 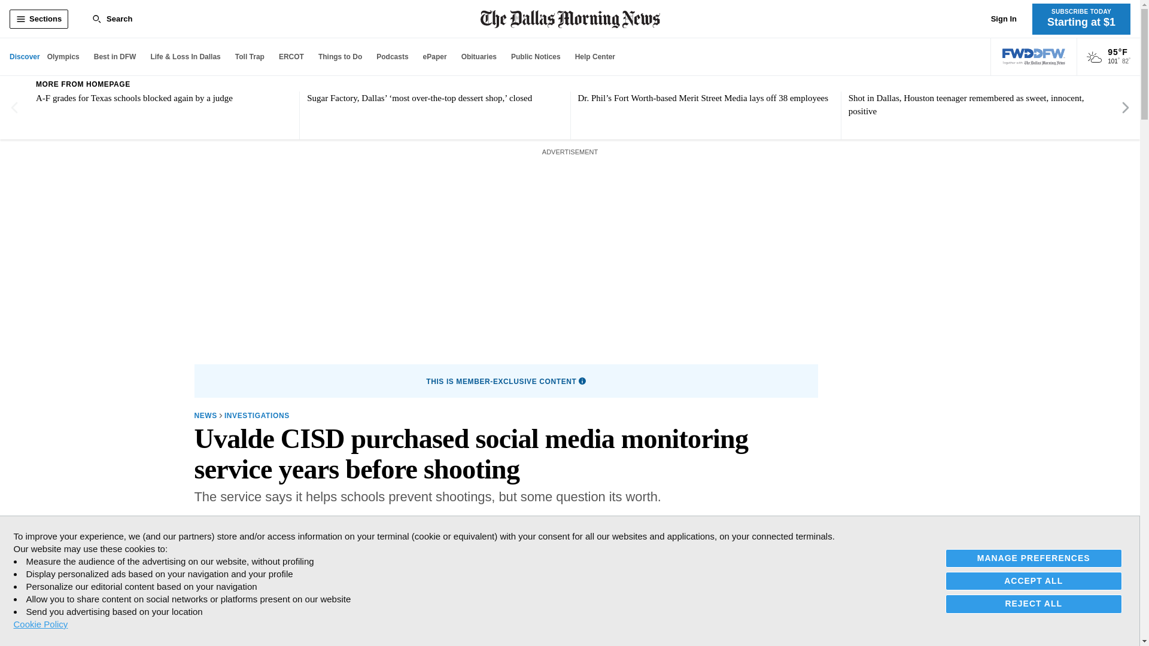 What do you see at coordinates (1034, 57) in the screenshot?
I see `FWD DFW, Together with The Dallas Morning News` at bounding box center [1034, 57].